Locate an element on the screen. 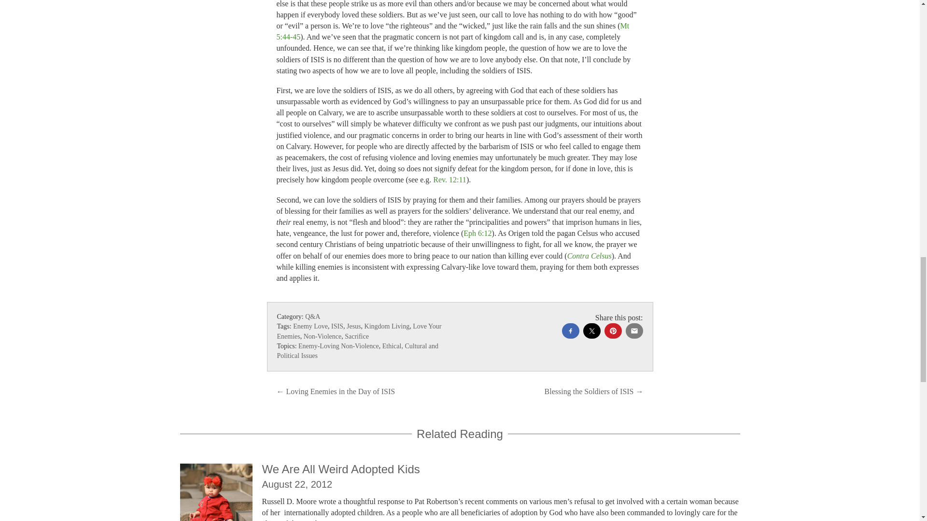 The width and height of the screenshot is (927, 521). Love Your Enemies is located at coordinates (359, 331).